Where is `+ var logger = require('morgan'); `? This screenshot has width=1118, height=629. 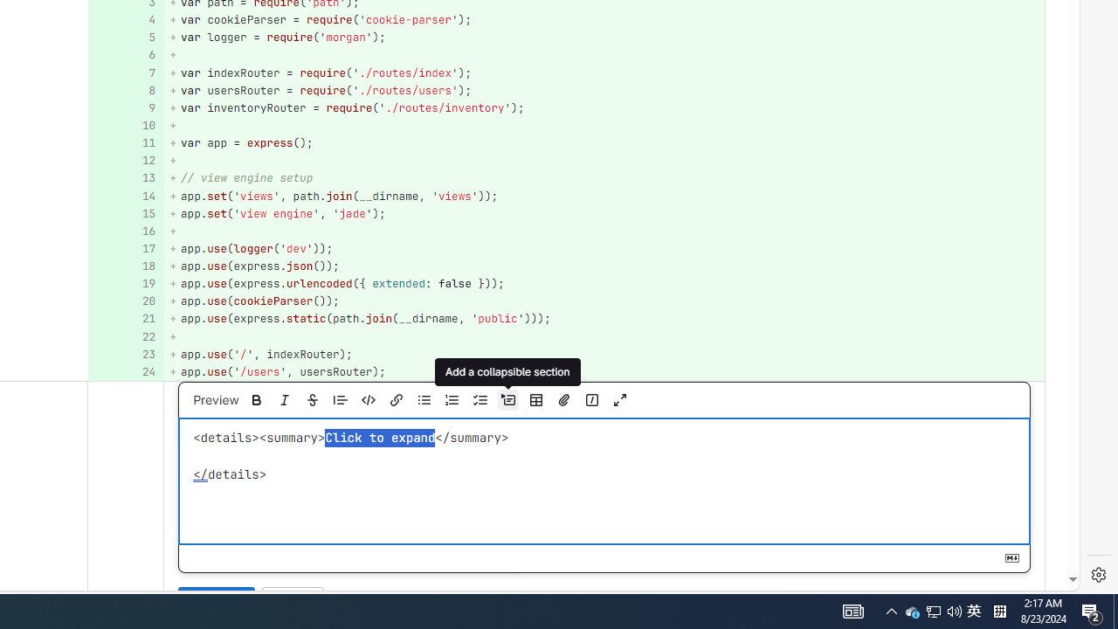 + var logger = require('morgan');  is located at coordinates (604, 38).